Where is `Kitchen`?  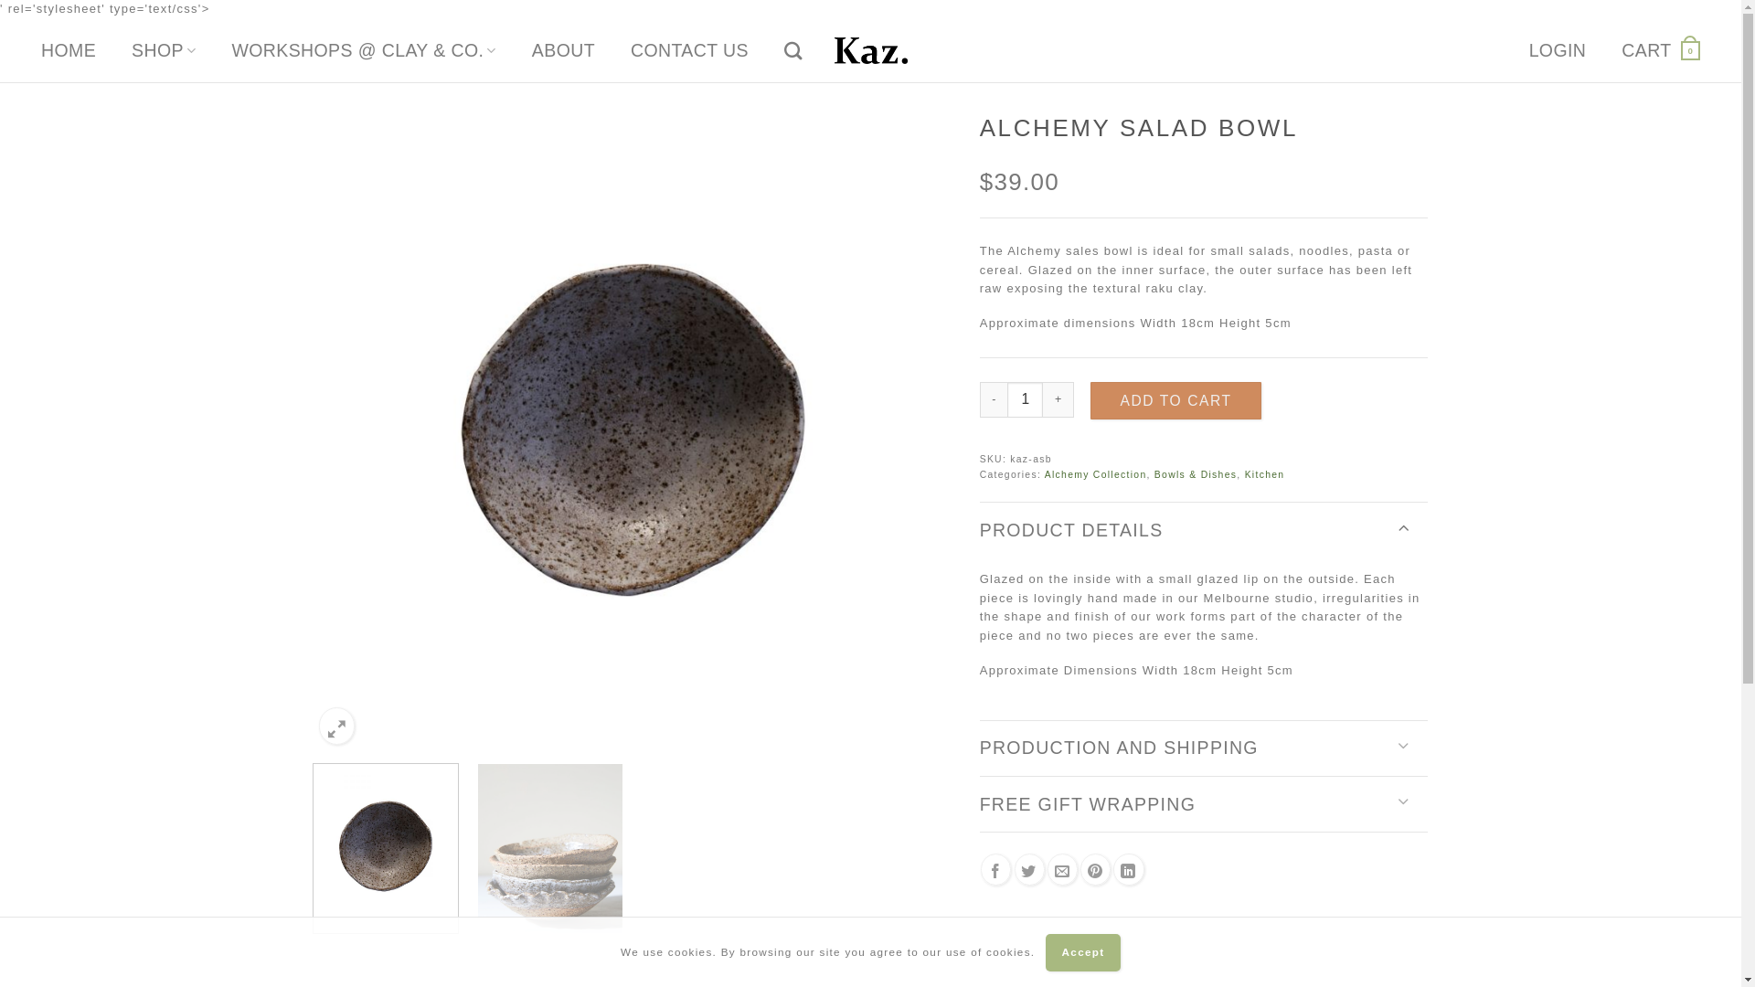 Kitchen is located at coordinates (1265, 475).